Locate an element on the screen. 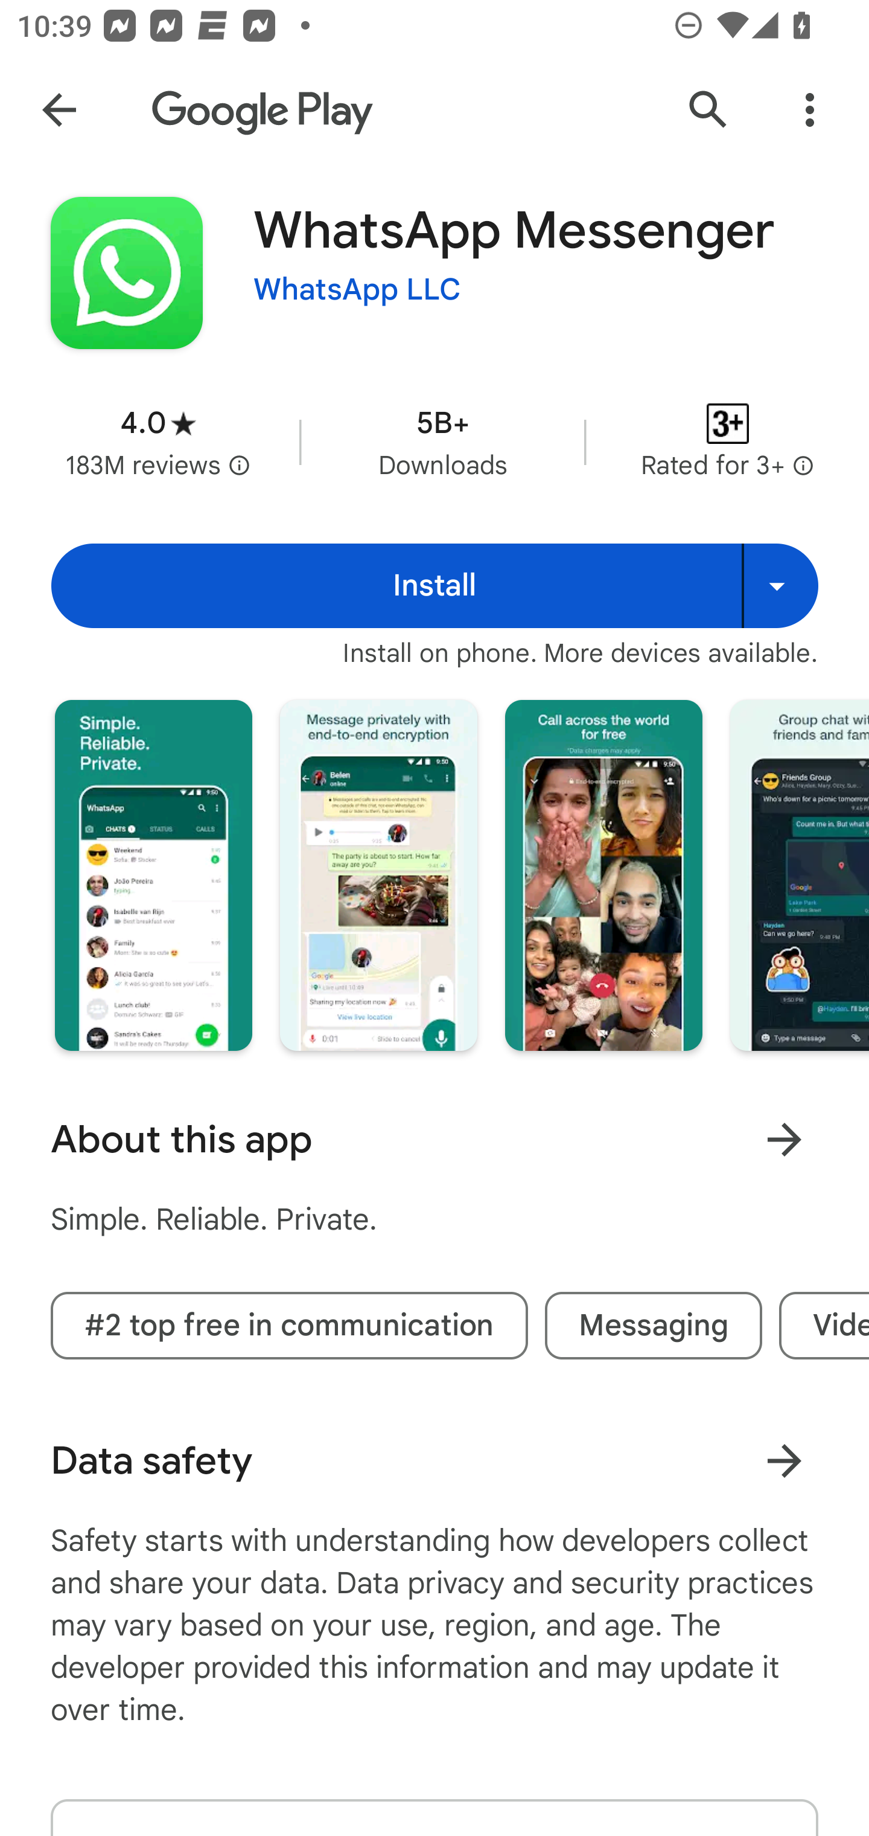 This screenshot has height=1836, width=869. Content rating Rated for 3+ is located at coordinates (728, 442).